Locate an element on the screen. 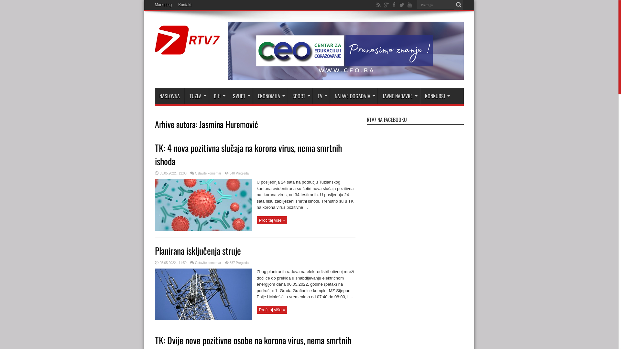 The height and width of the screenshot is (349, 621). SPORT is located at coordinates (300, 96).